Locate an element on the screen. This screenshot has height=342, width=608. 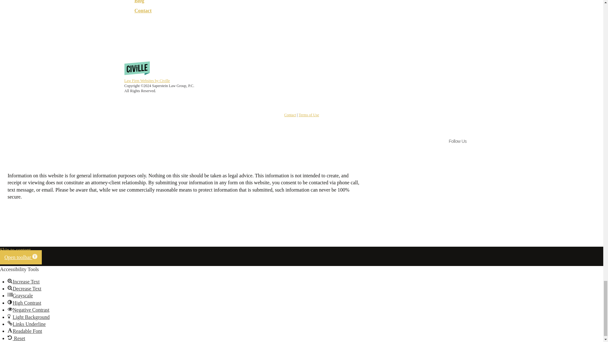
Negative Contrast is located at coordinates (10, 309).